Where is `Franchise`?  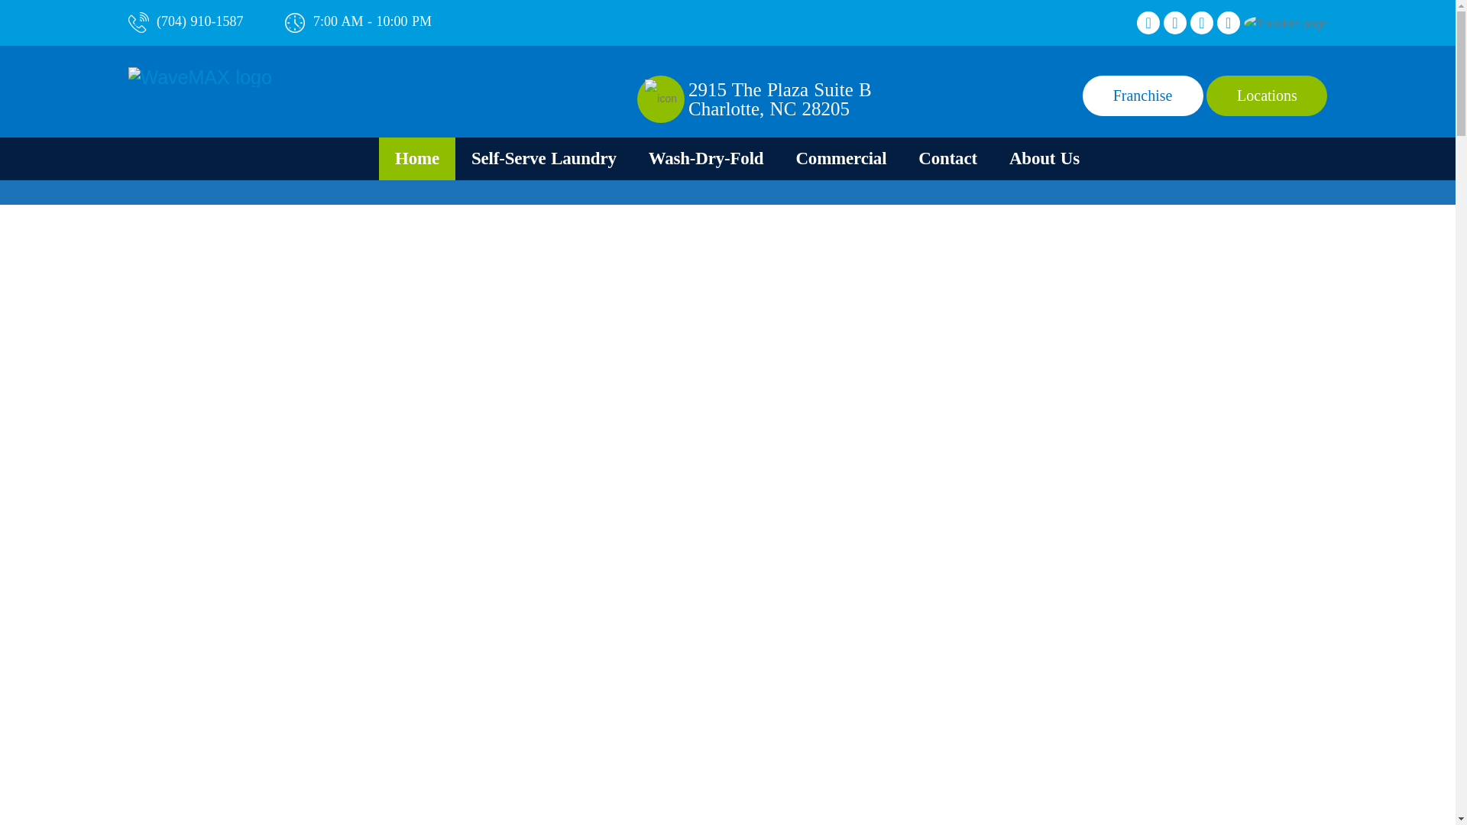
Franchise is located at coordinates (1142, 96).